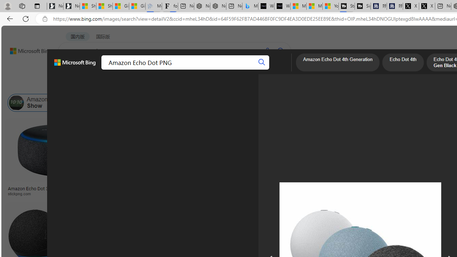  I want to click on Search button, so click(281, 51).